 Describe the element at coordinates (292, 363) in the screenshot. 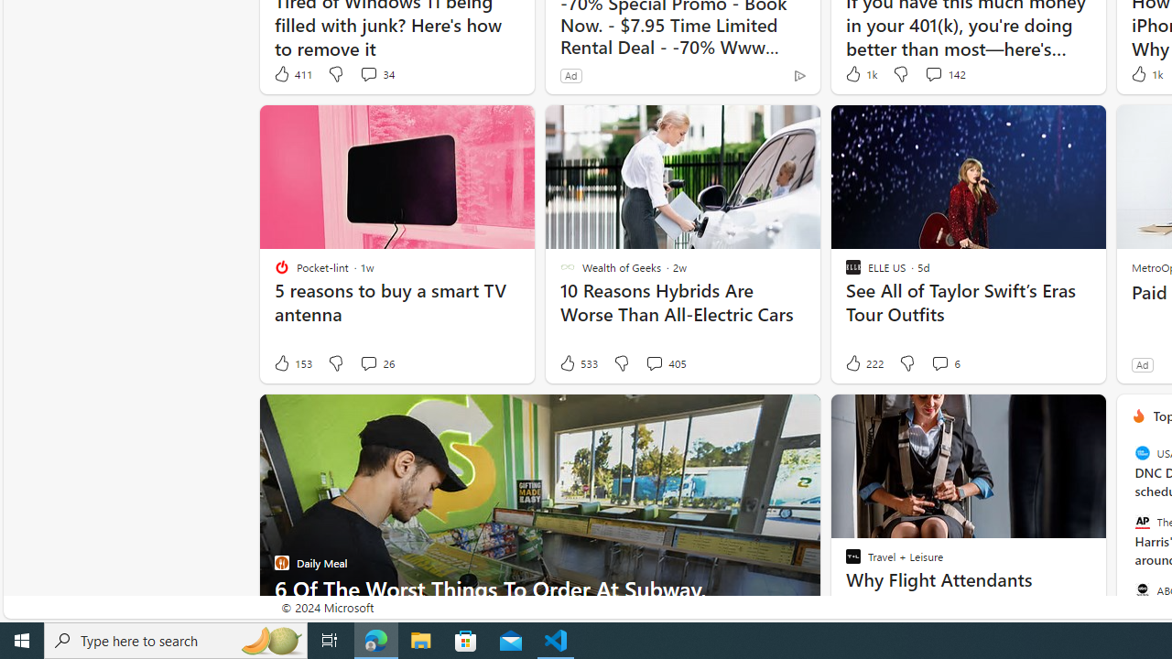

I see `153 Like` at that location.